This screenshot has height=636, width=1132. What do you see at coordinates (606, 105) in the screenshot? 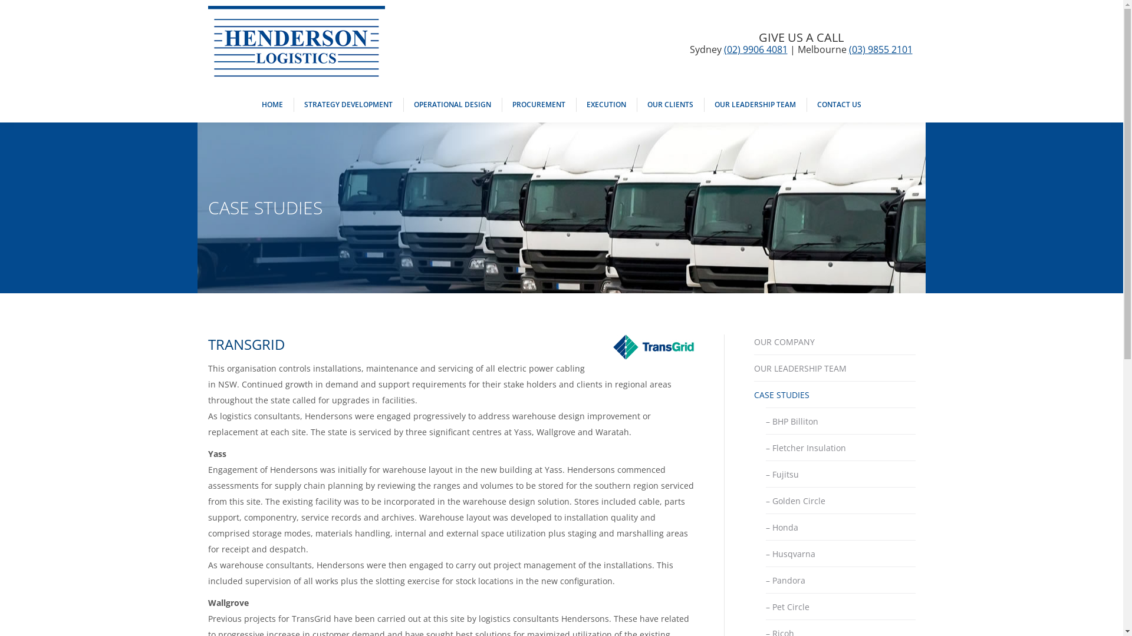
I see `EXECUTION` at bounding box center [606, 105].